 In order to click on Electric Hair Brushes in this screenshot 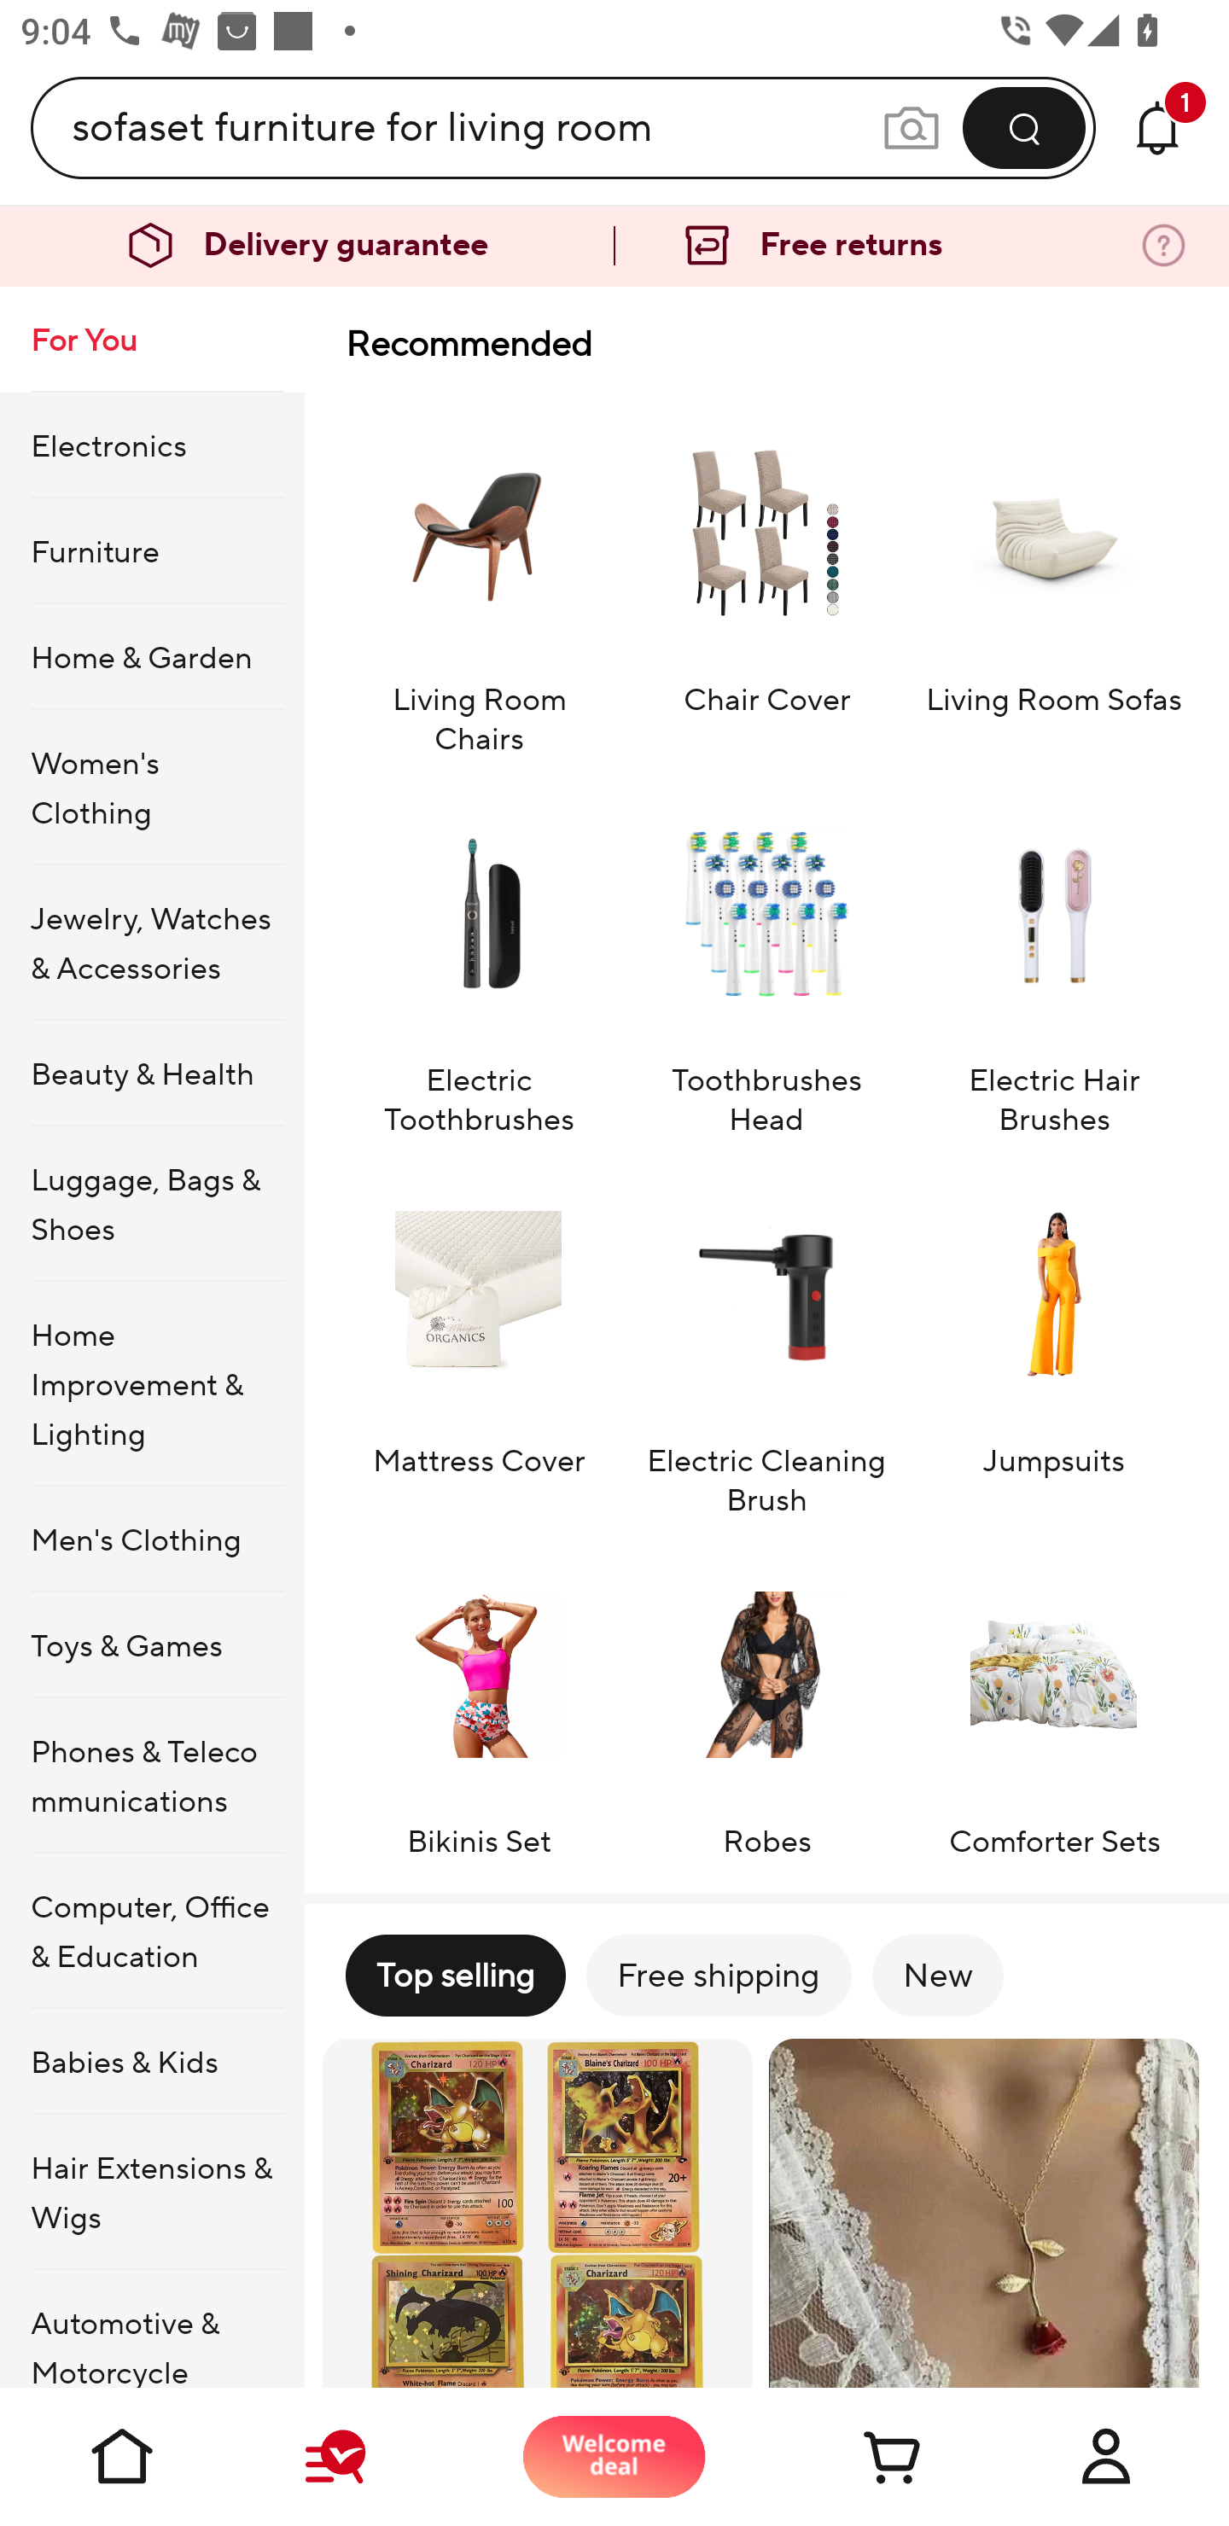, I will do `click(1053, 961)`.